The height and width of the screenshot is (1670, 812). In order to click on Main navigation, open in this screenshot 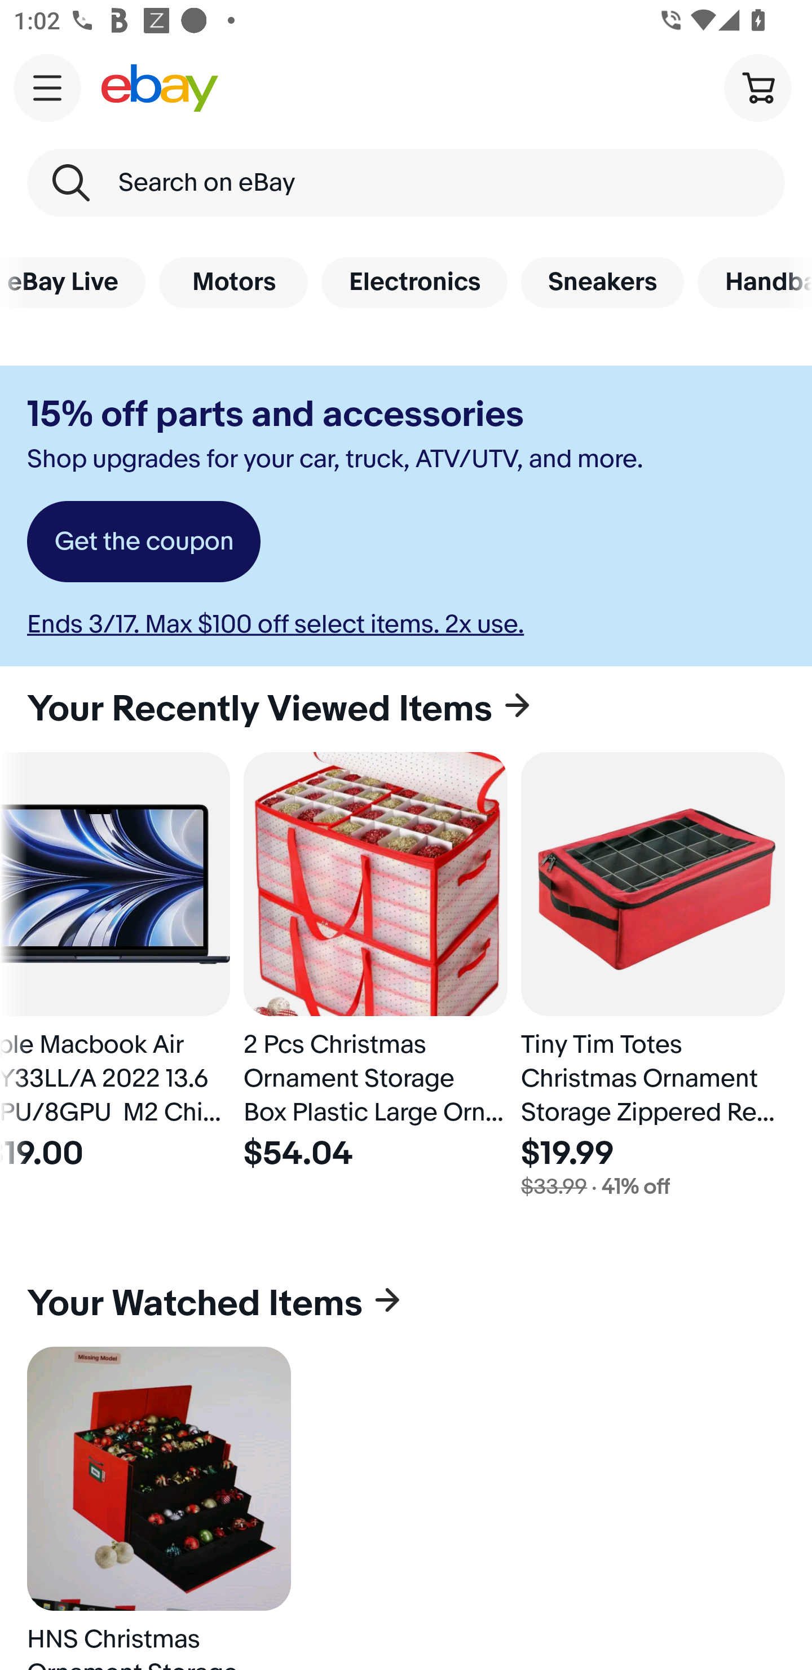, I will do `click(47, 87)`.